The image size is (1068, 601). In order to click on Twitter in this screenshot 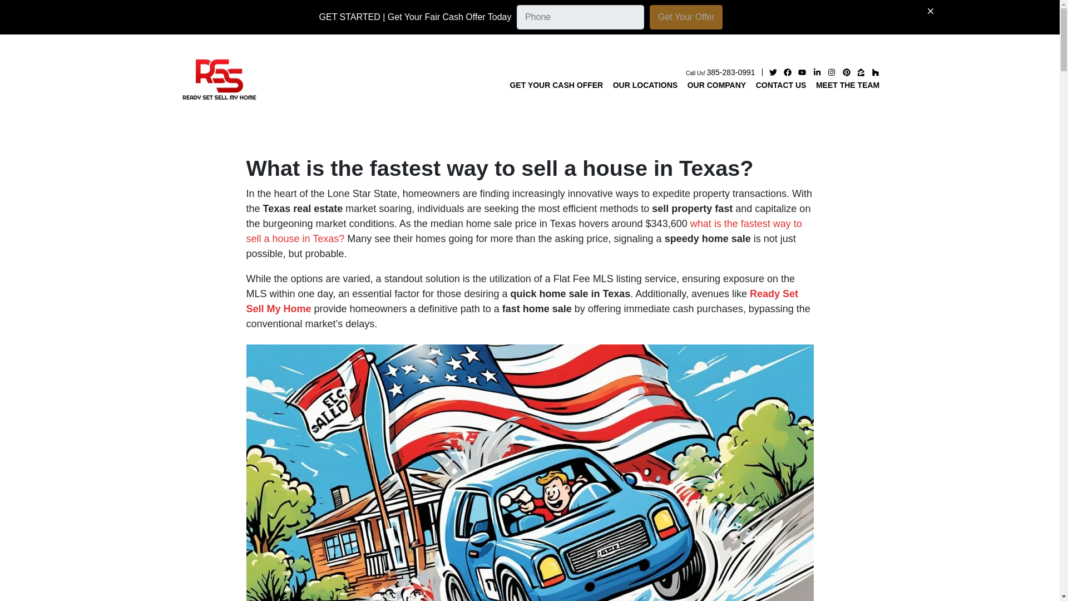, I will do `click(773, 72)`.